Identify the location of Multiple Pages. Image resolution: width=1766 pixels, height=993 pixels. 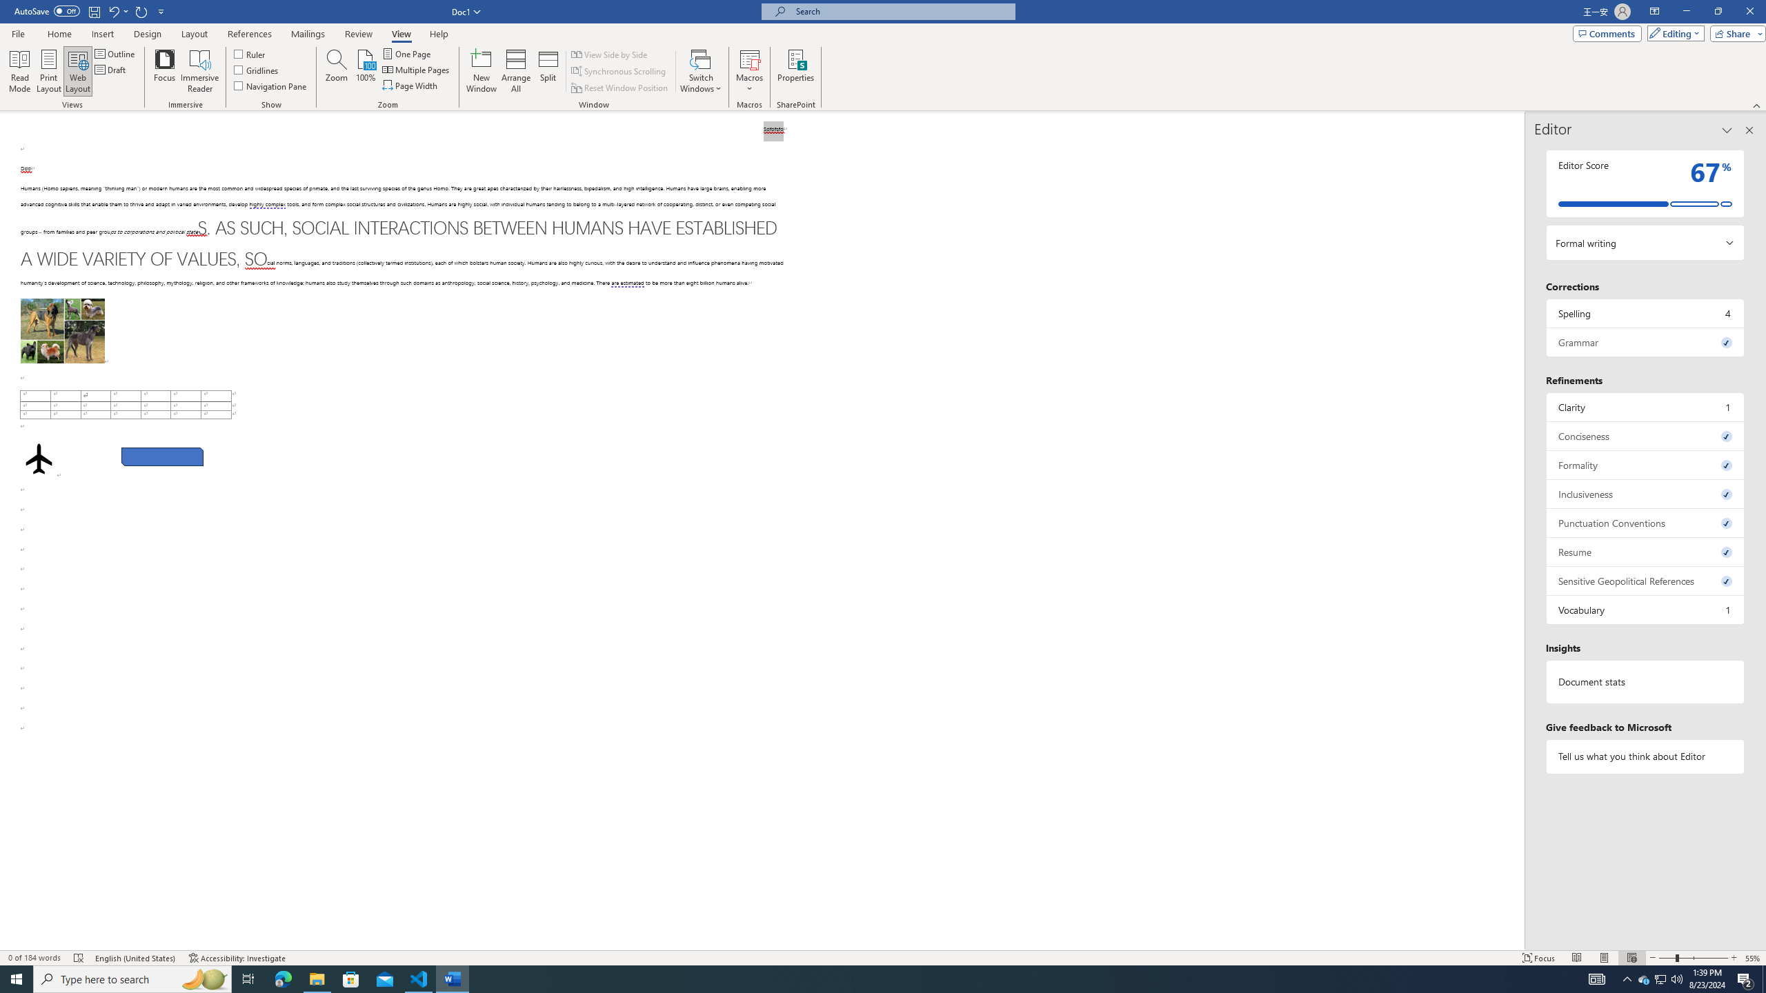
(417, 69).